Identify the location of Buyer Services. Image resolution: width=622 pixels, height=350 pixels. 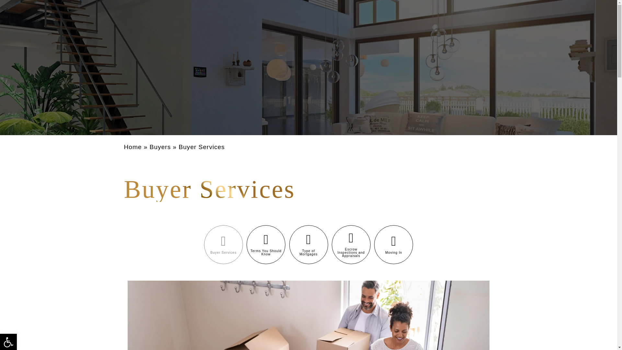
(224, 245).